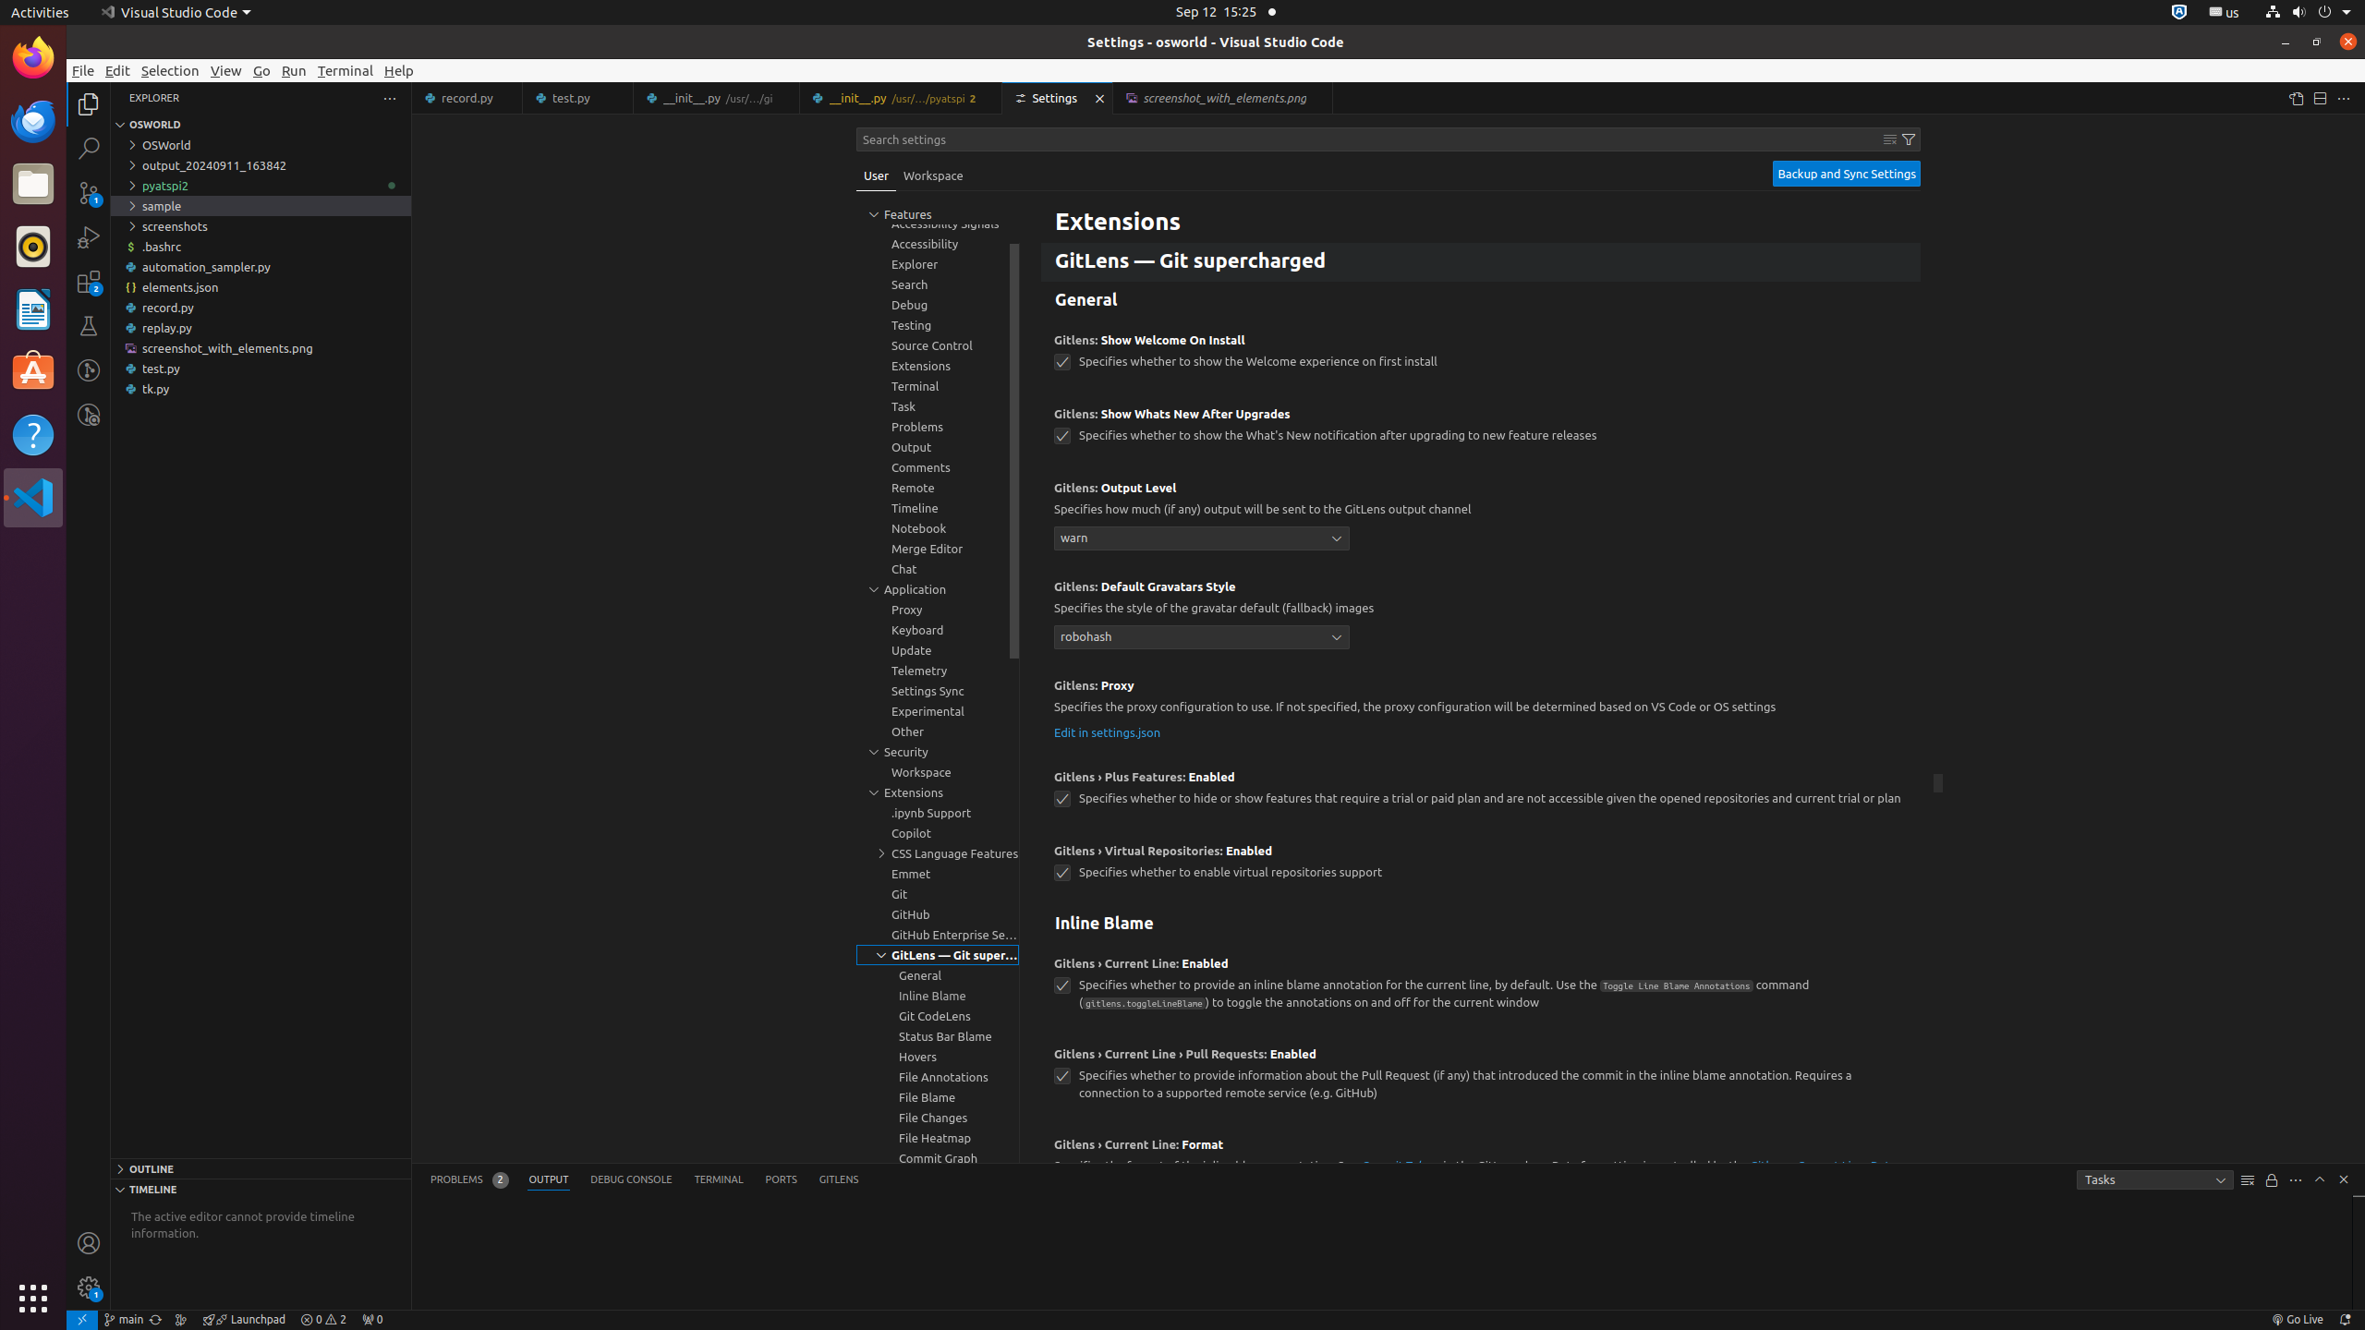 The height and width of the screenshot is (1330, 2365). I want to click on remote, so click(82, 1320).